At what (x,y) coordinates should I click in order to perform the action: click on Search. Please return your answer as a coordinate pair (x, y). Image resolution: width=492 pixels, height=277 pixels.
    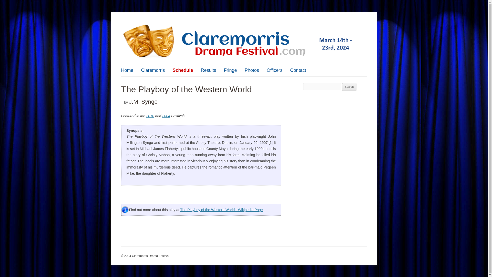
    Looking at the image, I should click on (349, 87).